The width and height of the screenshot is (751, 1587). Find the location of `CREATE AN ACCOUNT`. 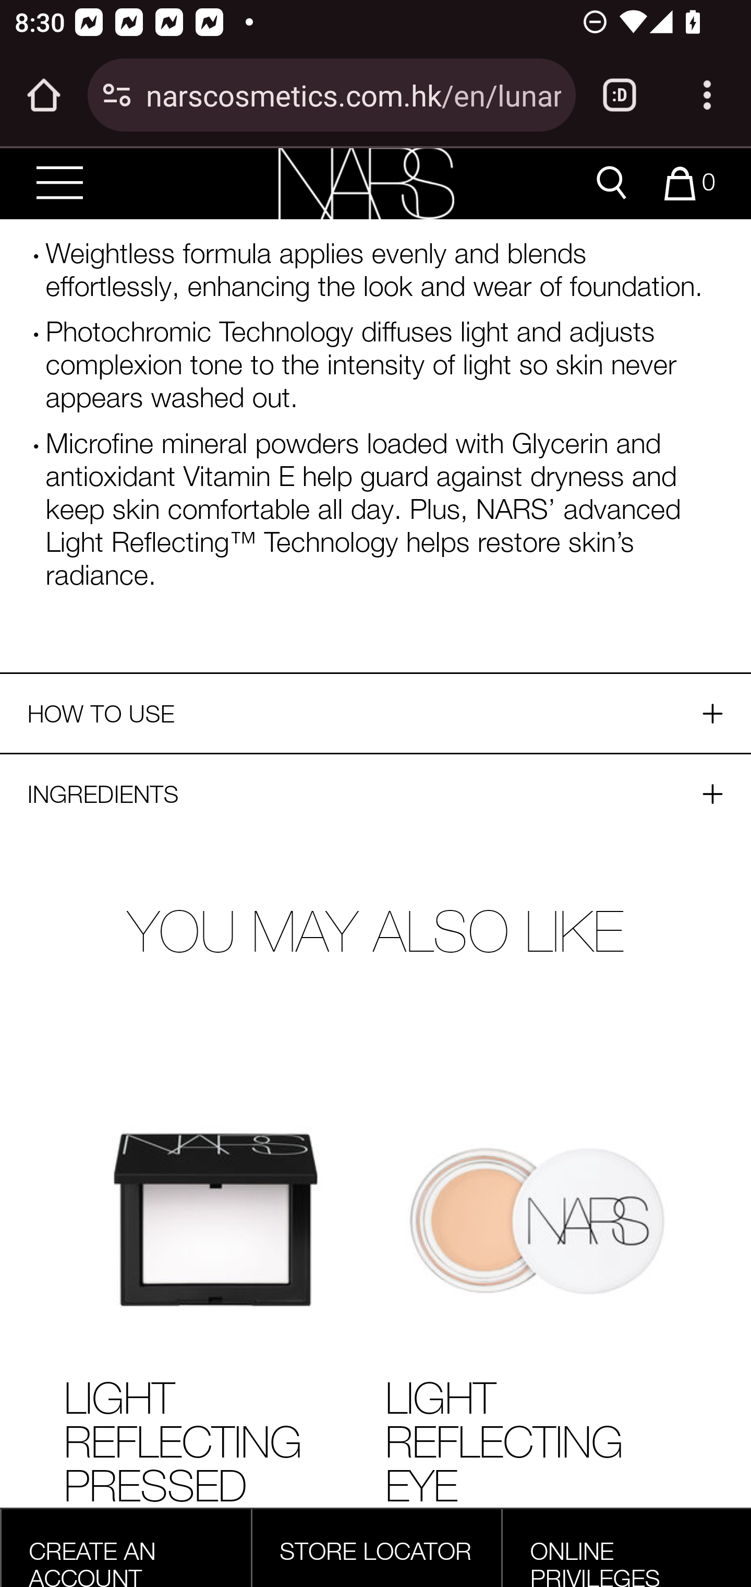

CREATE AN ACCOUNT is located at coordinates (92, 1561).